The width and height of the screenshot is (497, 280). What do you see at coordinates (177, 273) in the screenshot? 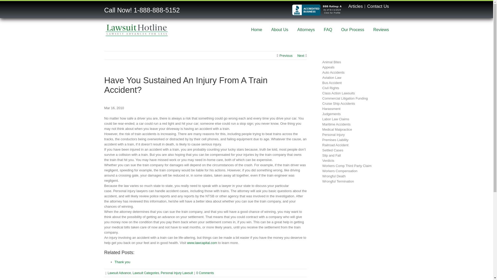
I see `Personal Injury Lawsuit` at bounding box center [177, 273].